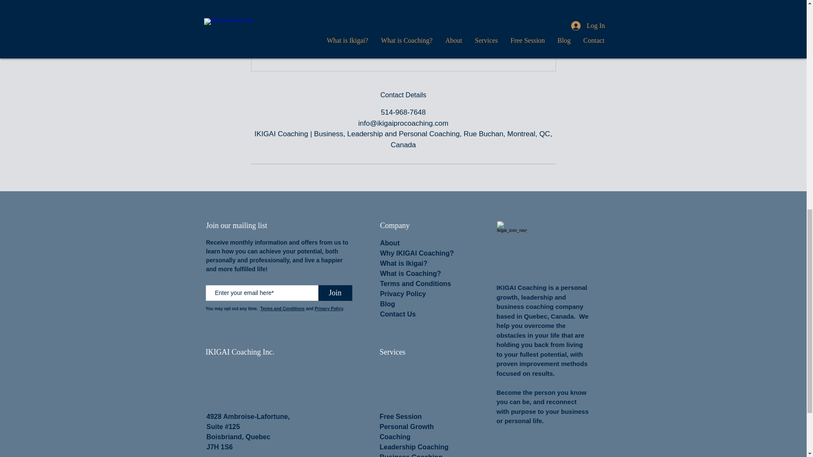  Describe the element at coordinates (403, 294) in the screenshot. I see `Privacy Policy` at that location.